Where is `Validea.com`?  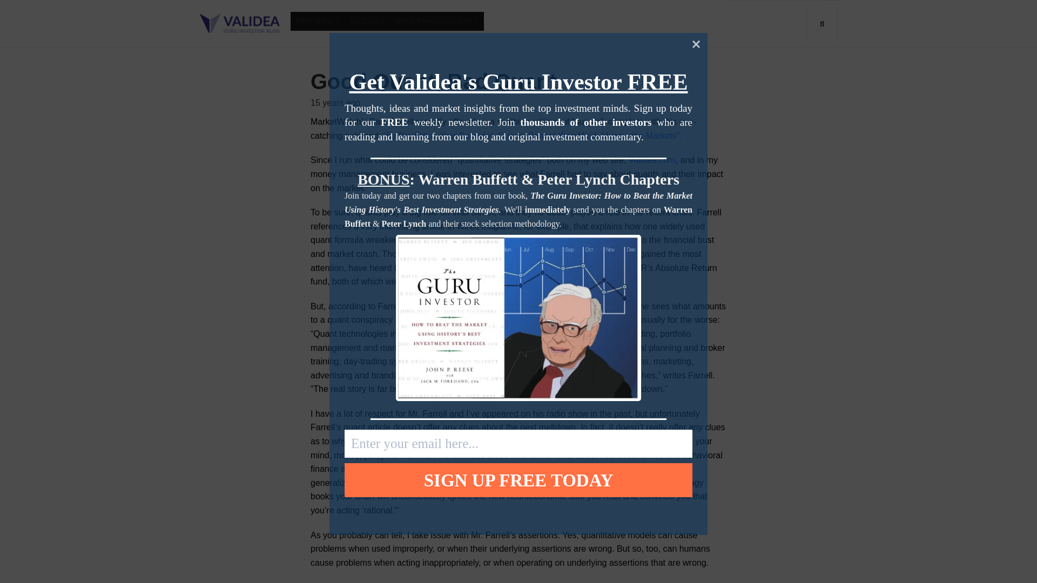
Validea.com is located at coordinates (652, 160).